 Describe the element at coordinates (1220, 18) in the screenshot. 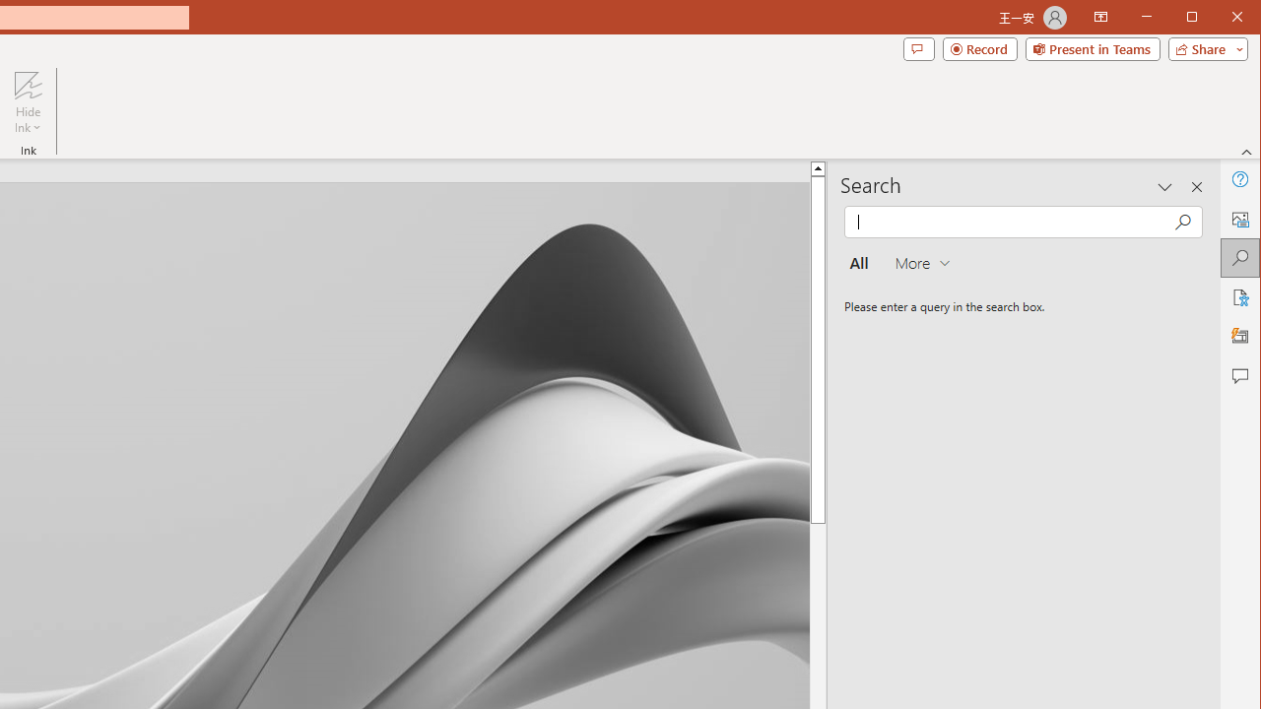

I see `Maximize` at that location.